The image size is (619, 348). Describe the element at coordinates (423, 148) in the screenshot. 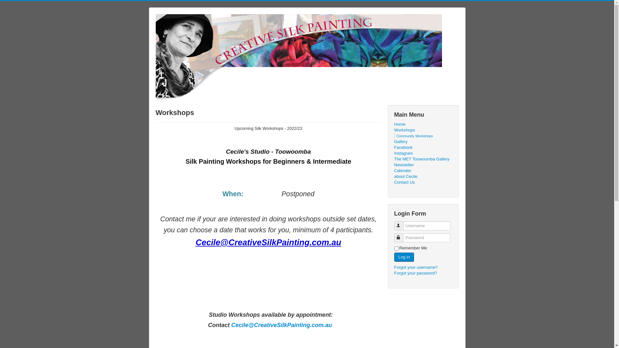

I see `Facebook` at that location.